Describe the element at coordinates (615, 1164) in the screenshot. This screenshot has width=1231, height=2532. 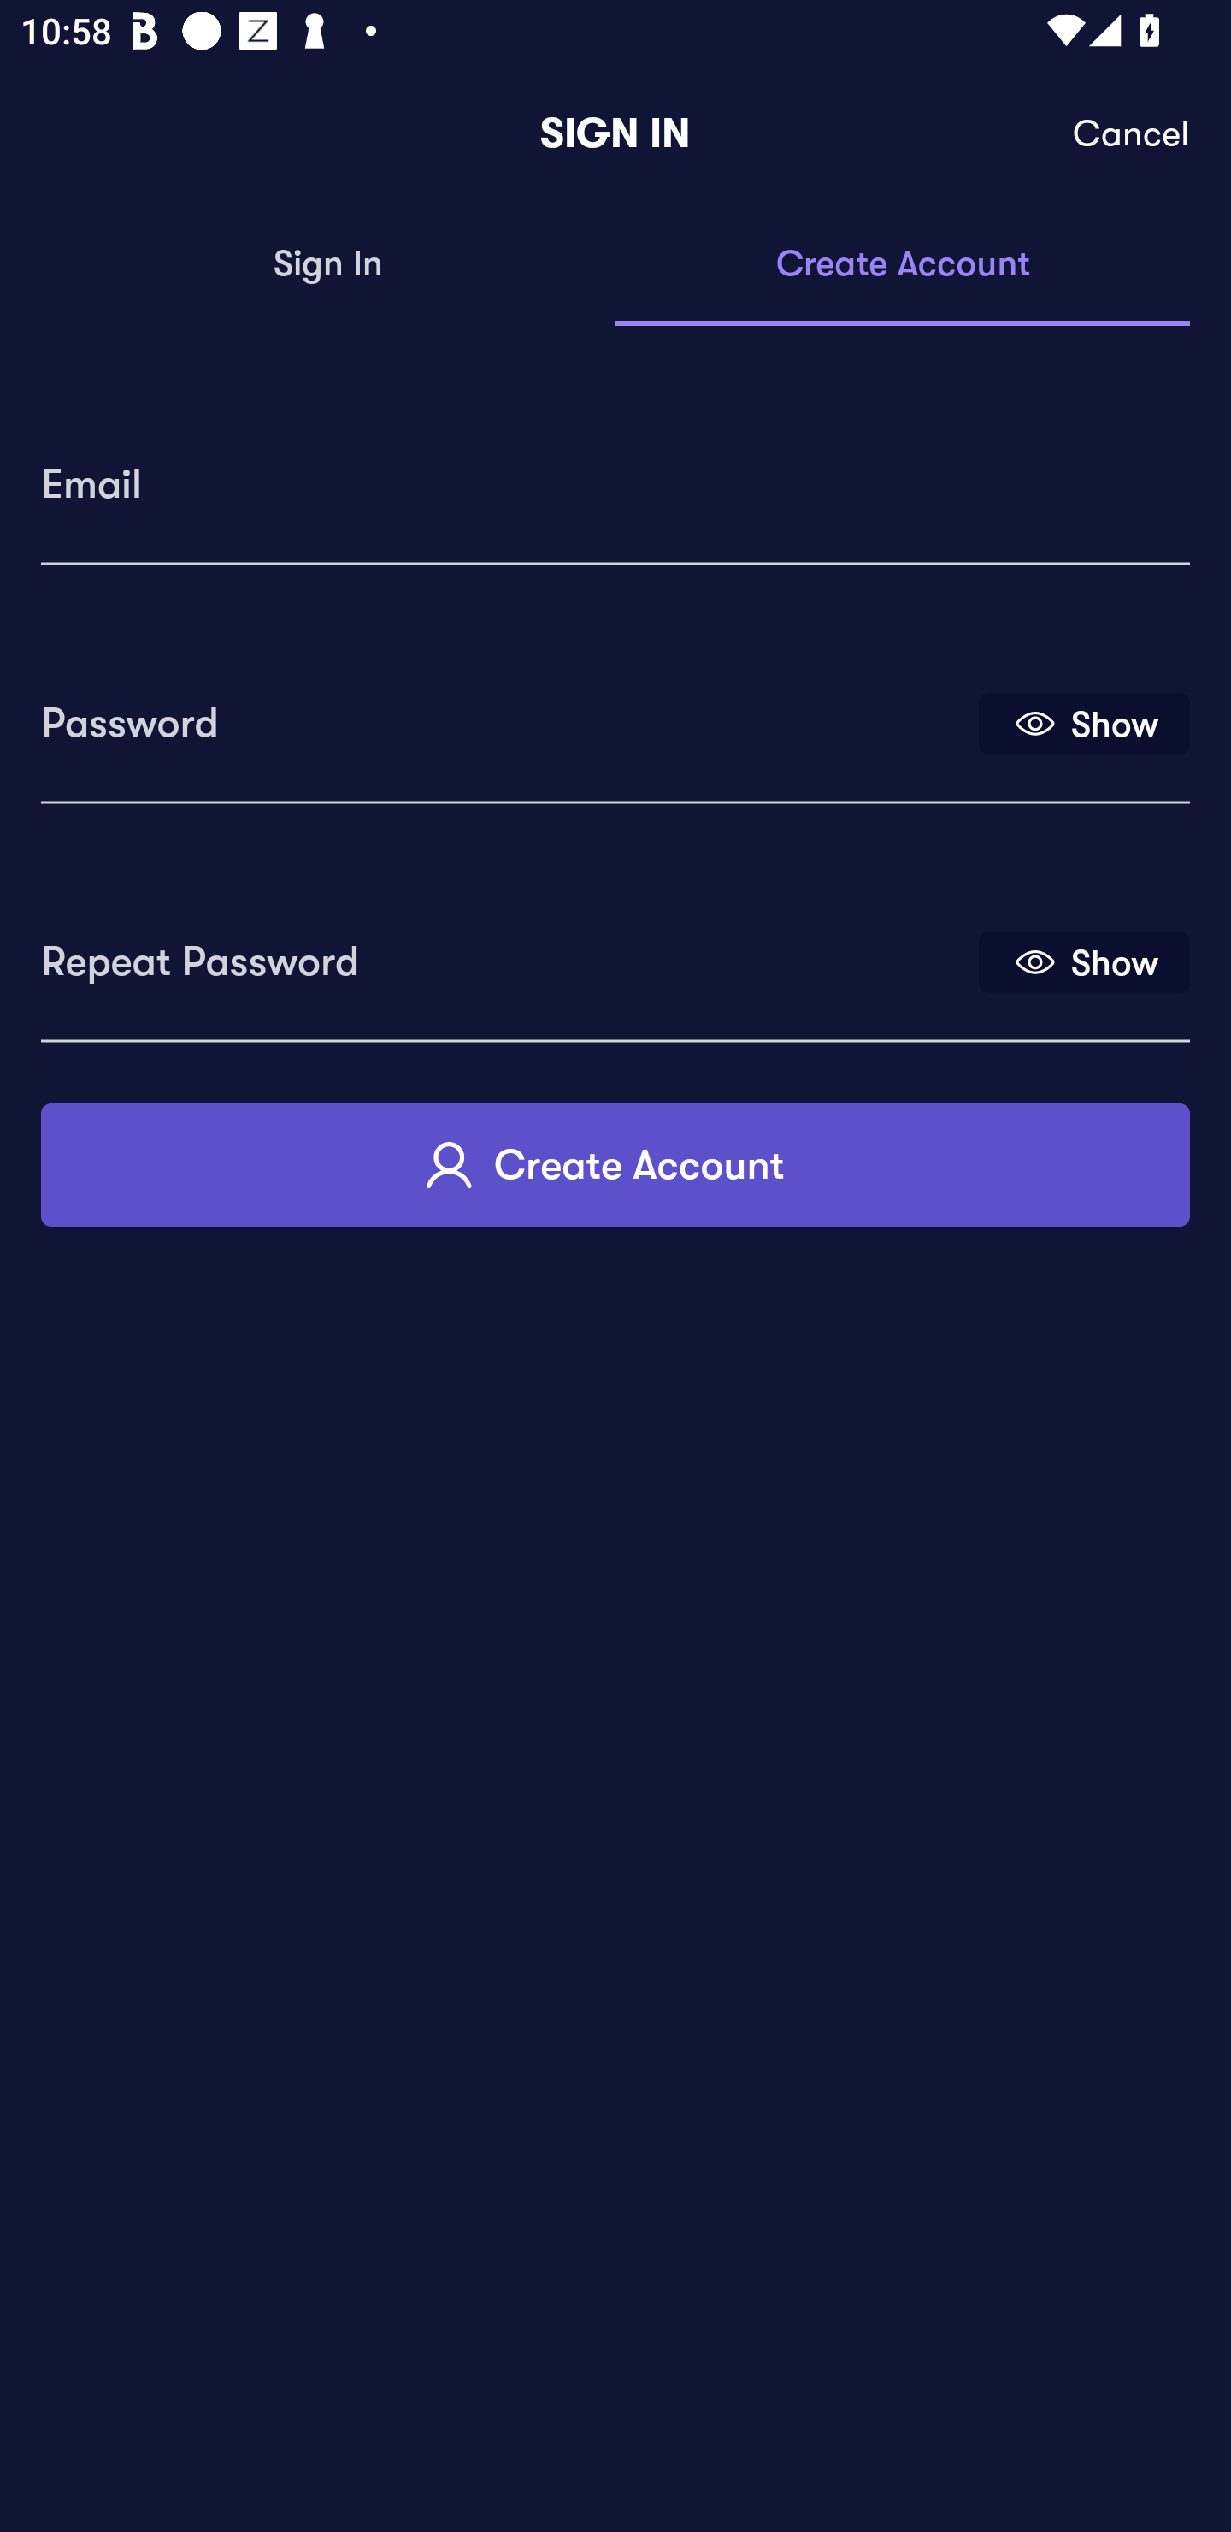
I see `Create Account` at that location.